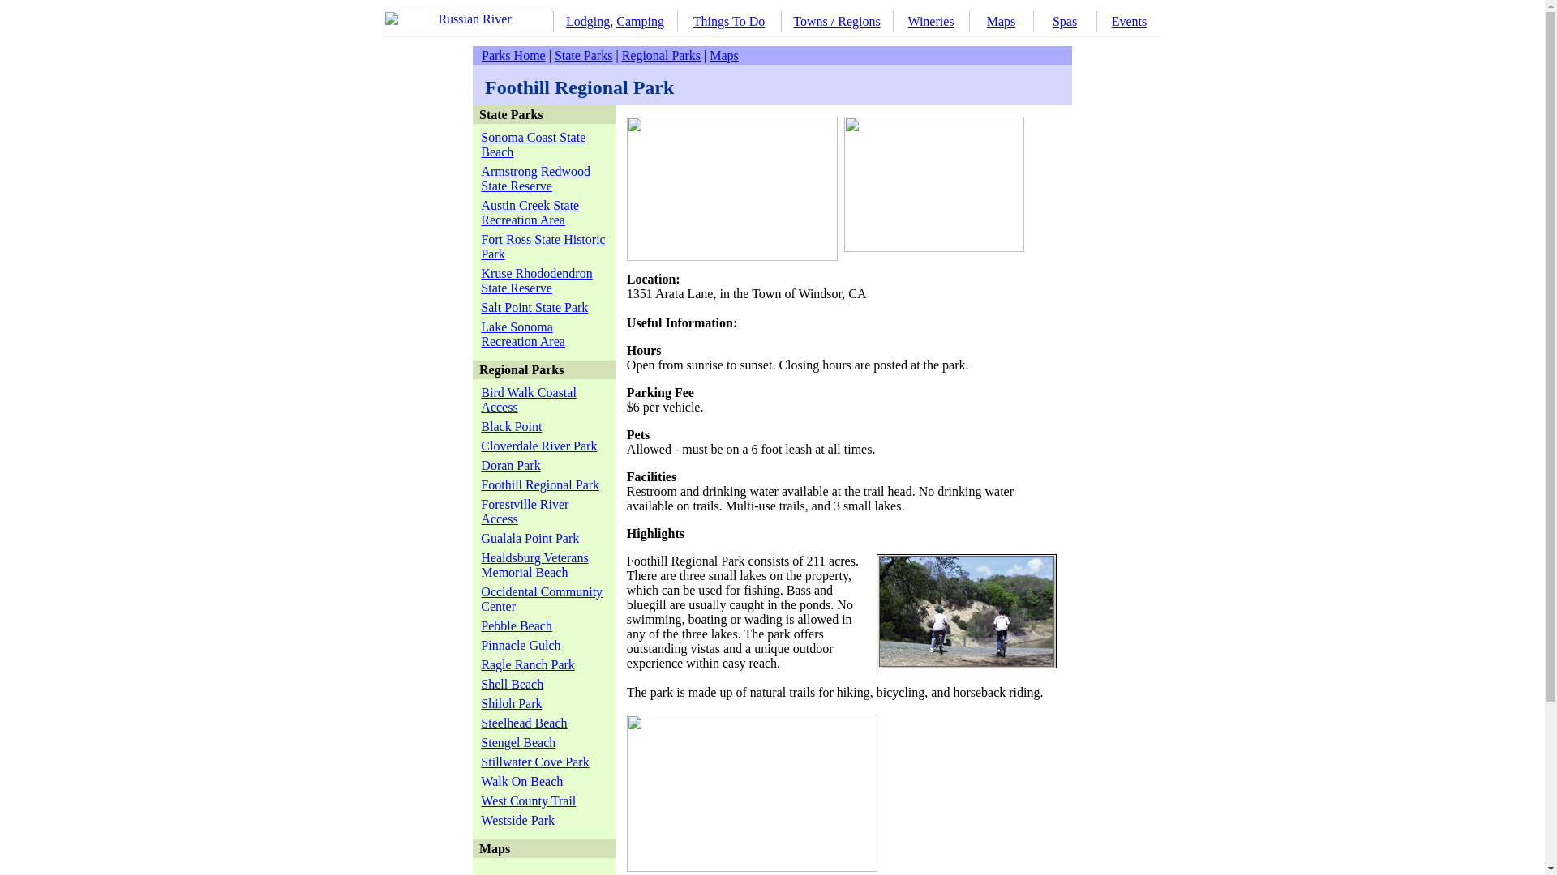 This screenshot has width=1557, height=875. I want to click on Events, so click(1129, 21).